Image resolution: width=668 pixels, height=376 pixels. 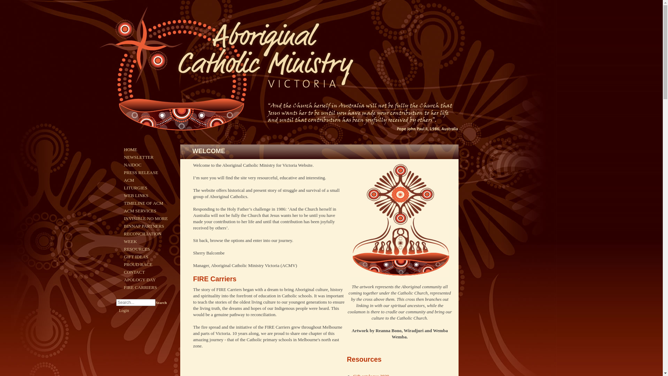 What do you see at coordinates (140, 280) in the screenshot?
I see `APOLOGY DAY` at bounding box center [140, 280].